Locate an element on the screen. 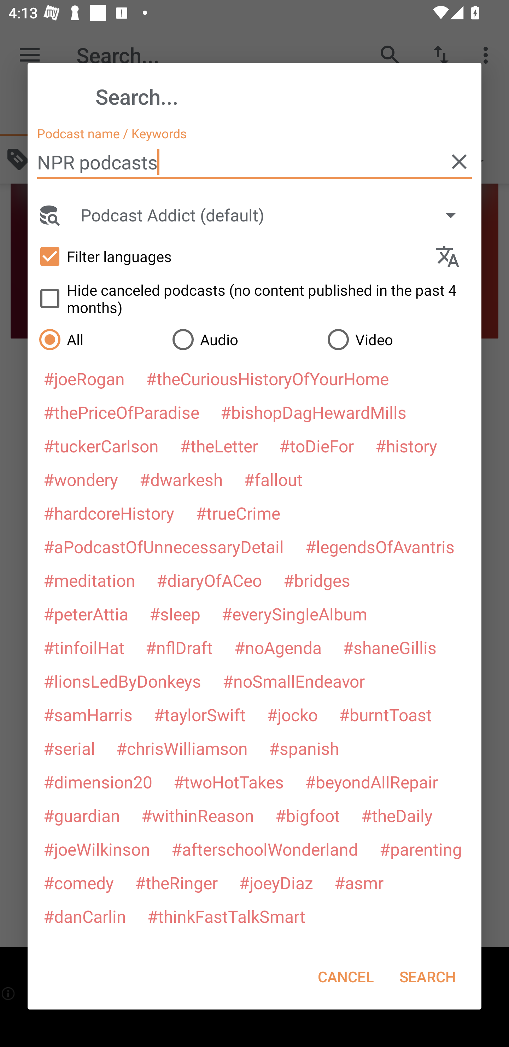 The width and height of the screenshot is (509, 1047). SEARCH is located at coordinates (428, 976).